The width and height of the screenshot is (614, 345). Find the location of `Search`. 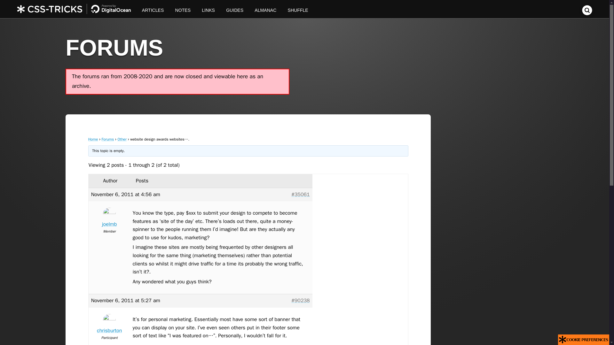

Search is located at coordinates (587, 13).